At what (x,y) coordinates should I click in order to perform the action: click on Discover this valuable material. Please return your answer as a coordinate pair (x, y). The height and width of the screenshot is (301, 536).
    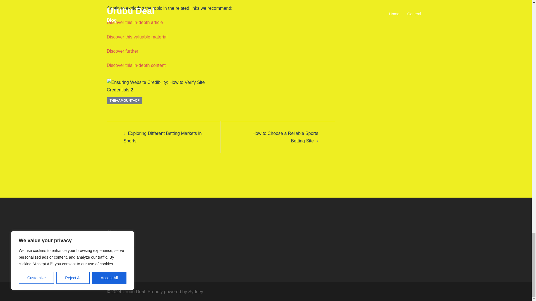
    Looking at the image, I should click on (137, 37).